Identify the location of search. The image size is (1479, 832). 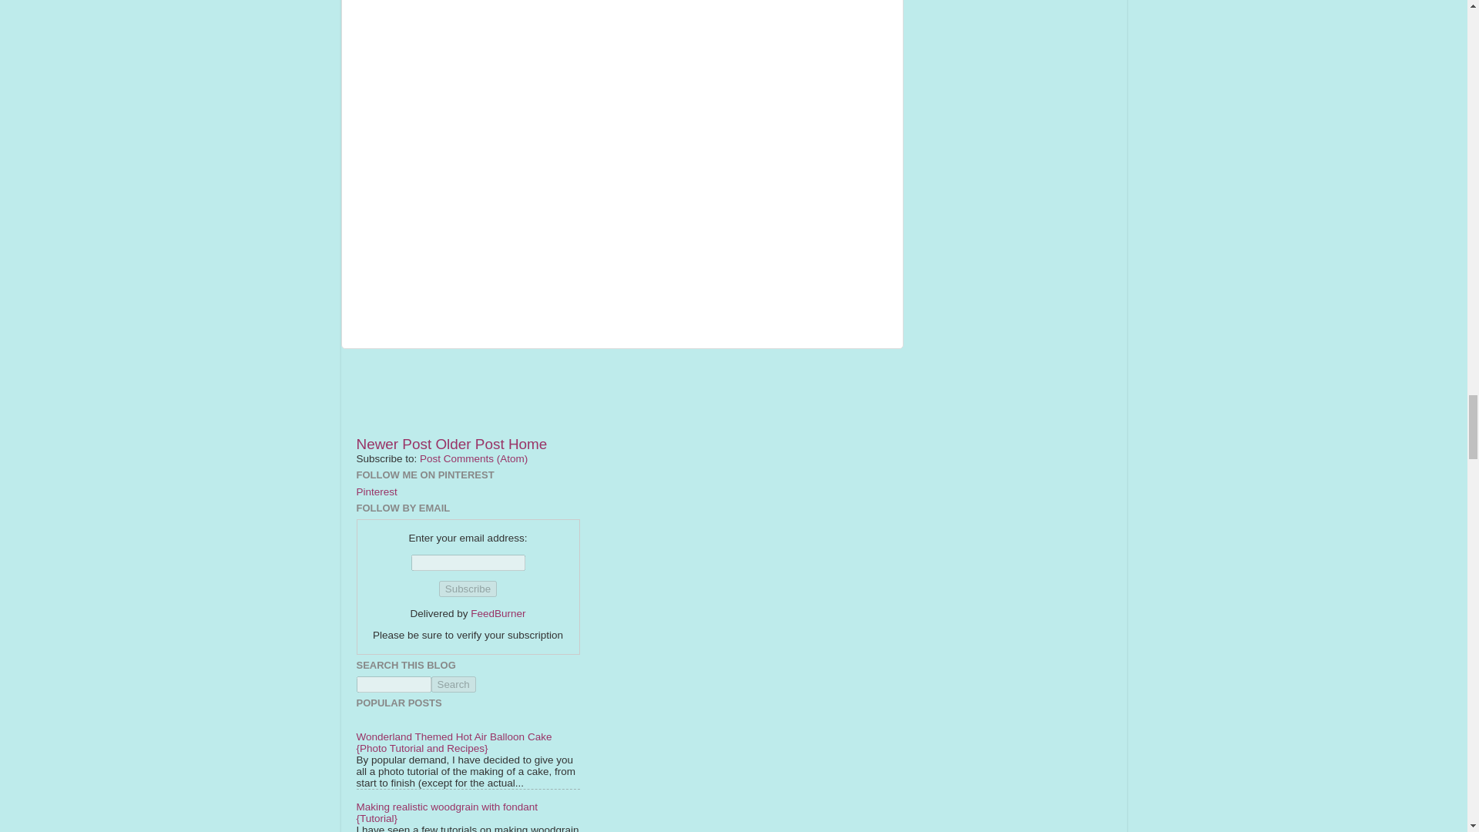
(454, 684).